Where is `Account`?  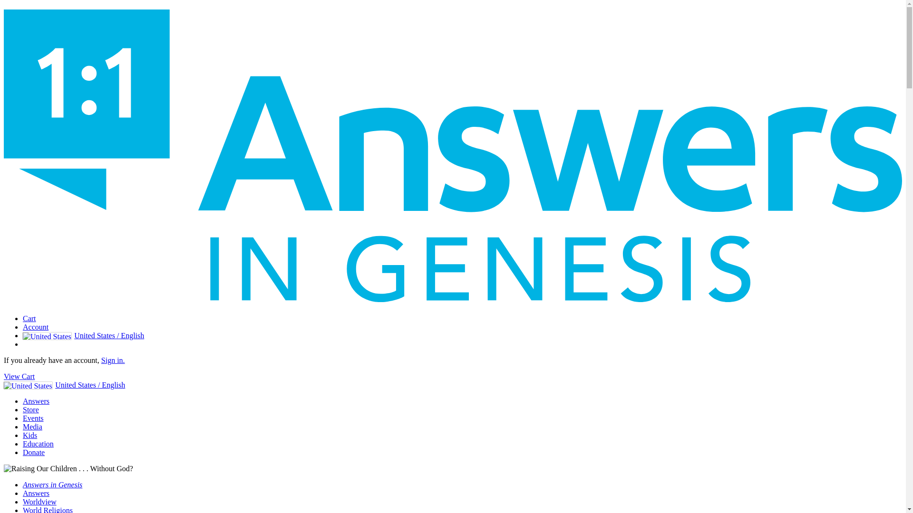 Account is located at coordinates (35, 327).